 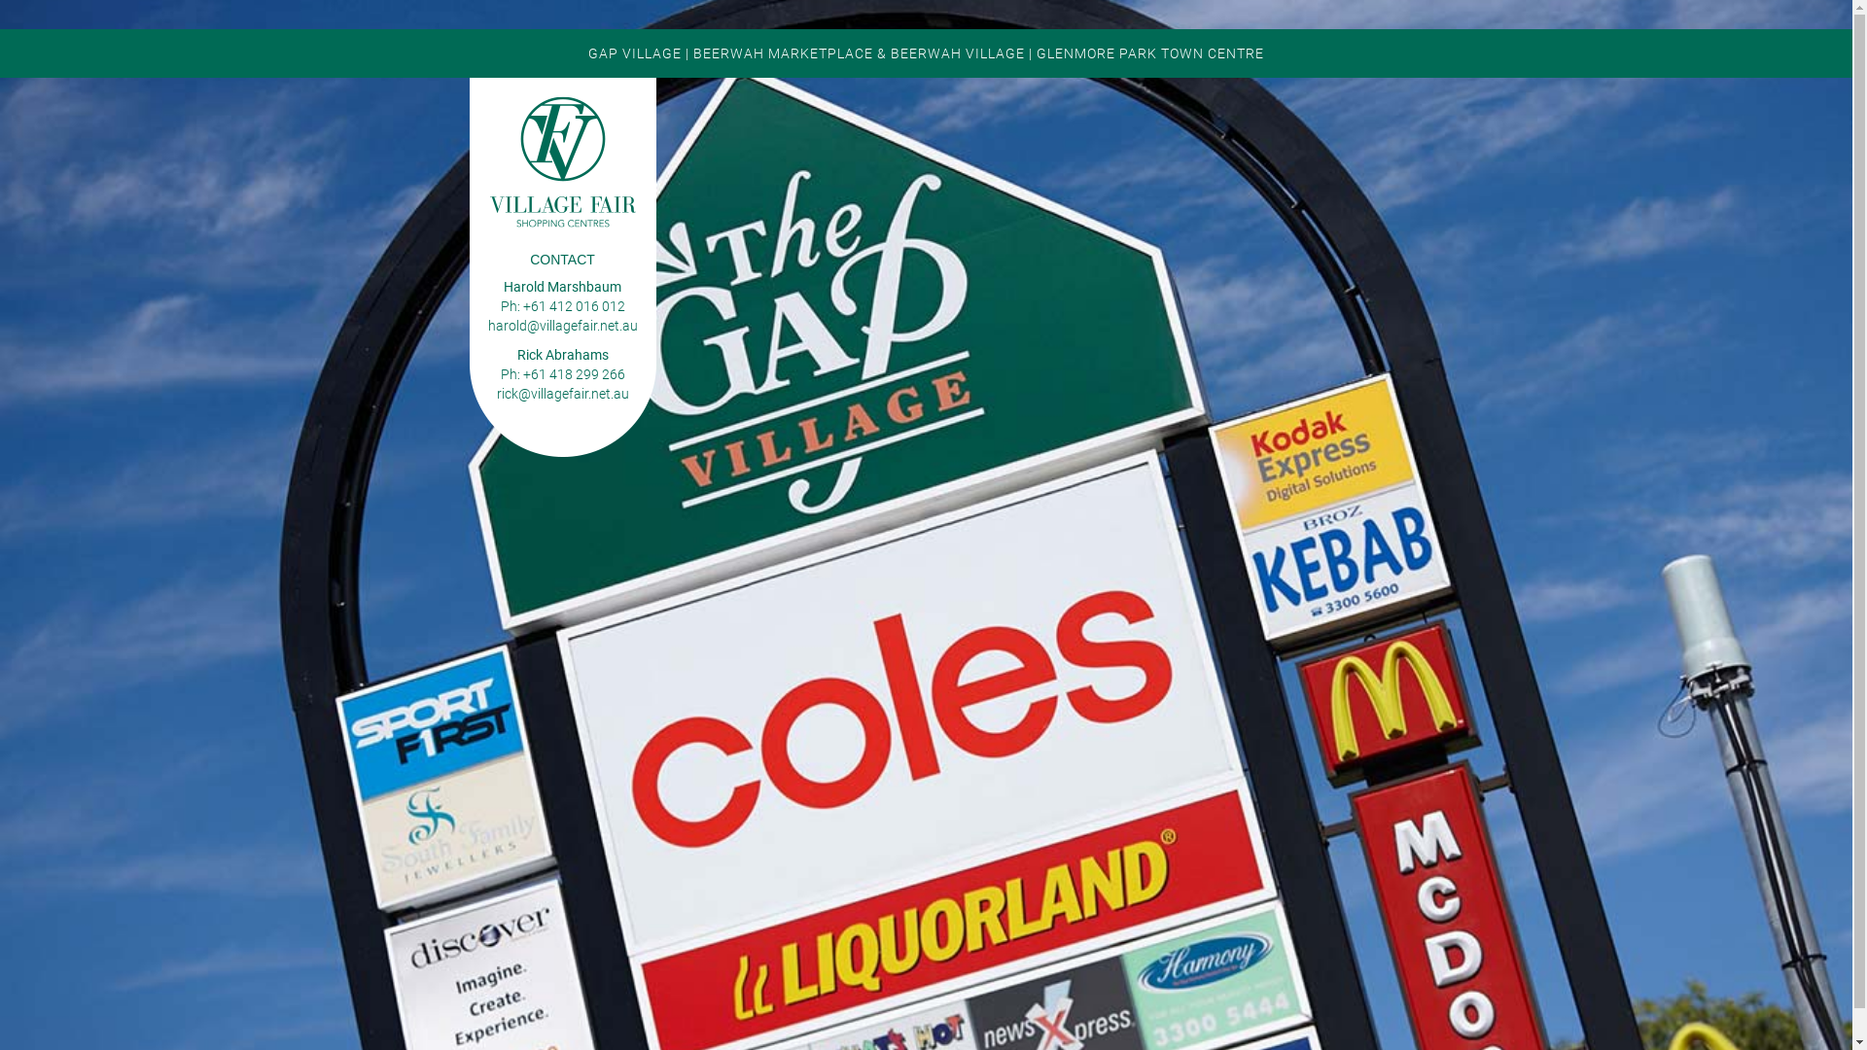 I want to click on harold@villagefair.net.au, so click(x=563, y=326).